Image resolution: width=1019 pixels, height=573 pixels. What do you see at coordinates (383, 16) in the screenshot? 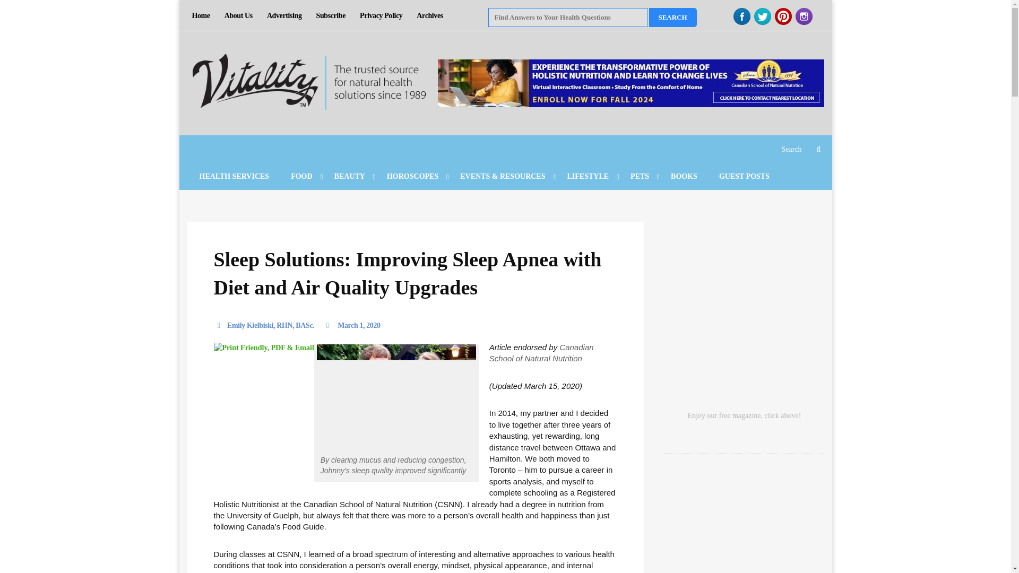
I see `Home` at bounding box center [383, 16].